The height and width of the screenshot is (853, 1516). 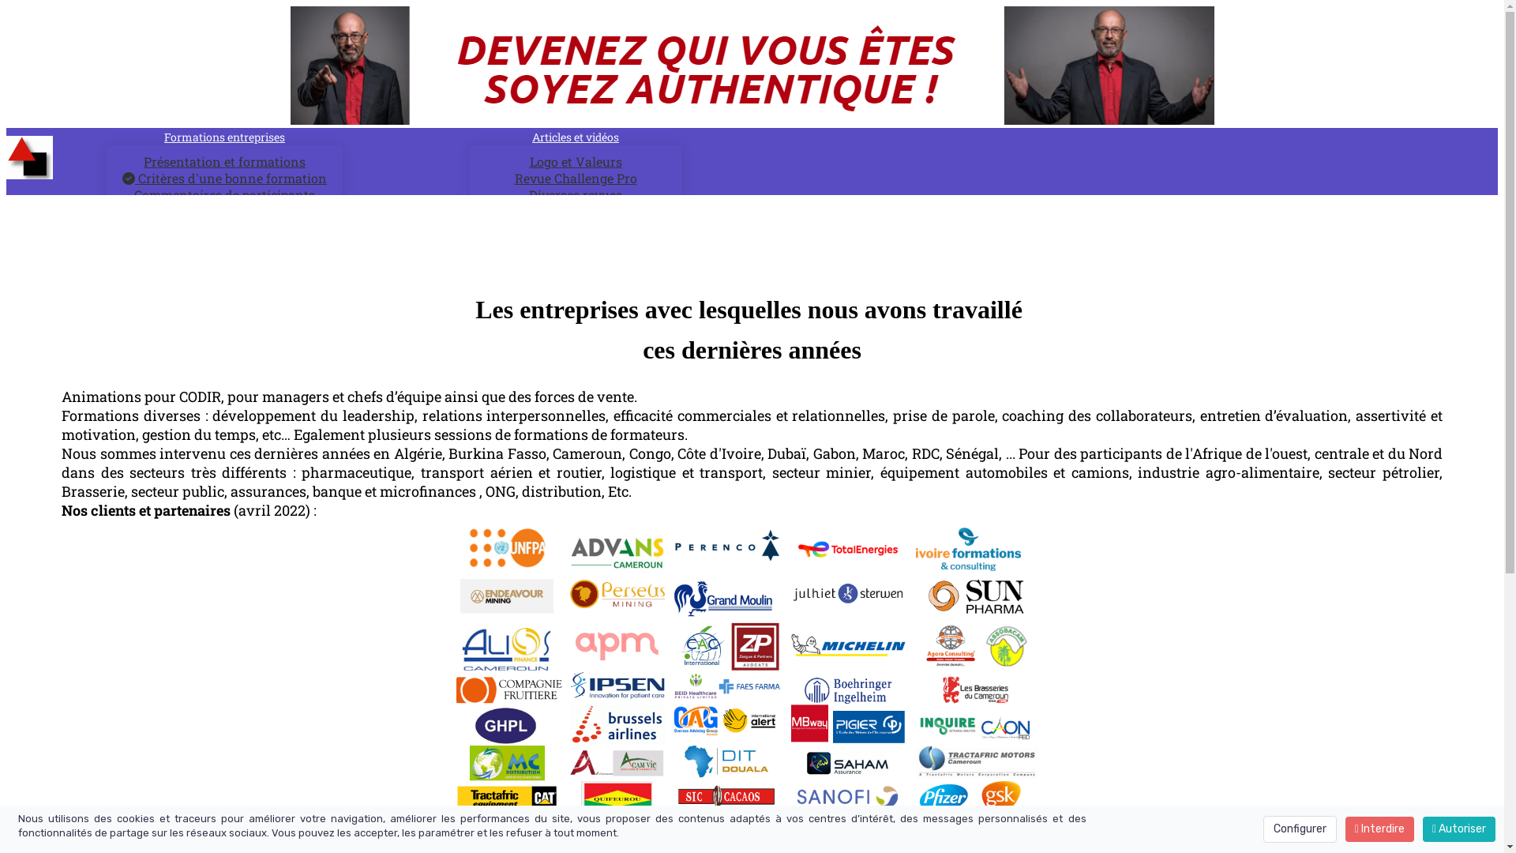 What do you see at coordinates (1300, 829) in the screenshot?
I see `Configurer` at bounding box center [1300, 829].